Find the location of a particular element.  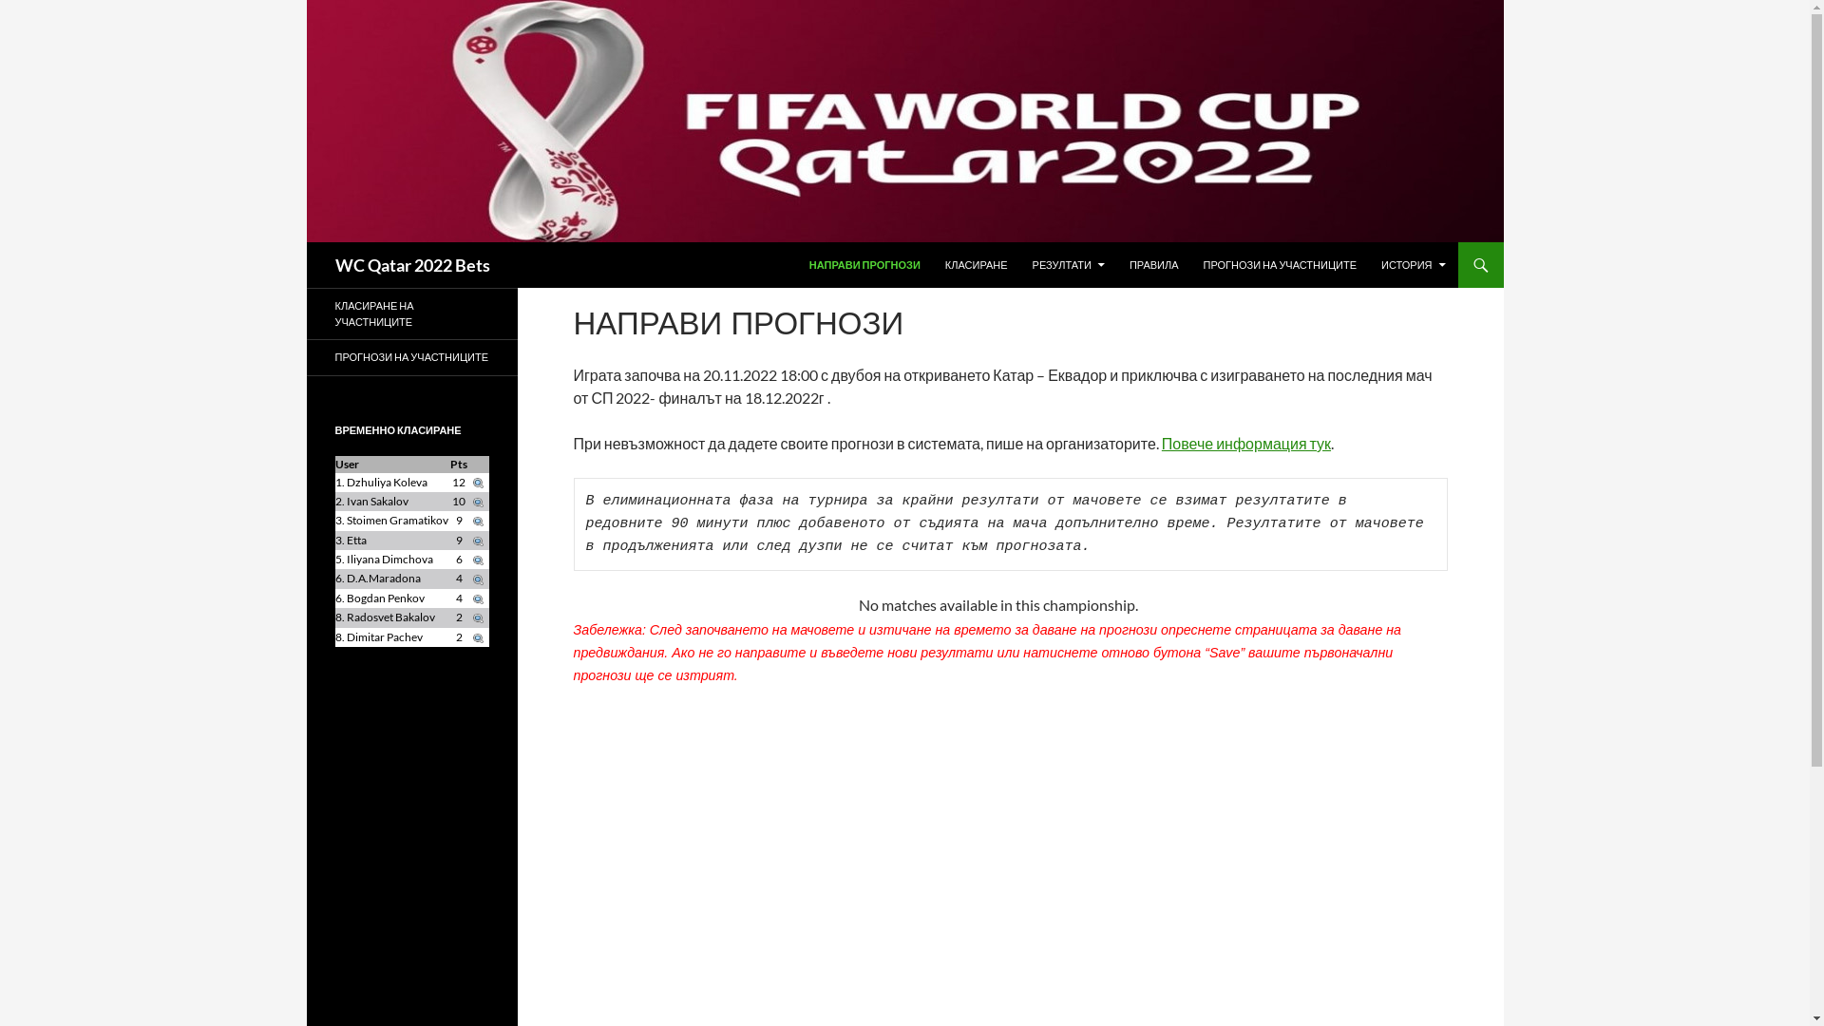

Predictions is located at coordinates (478, 598).